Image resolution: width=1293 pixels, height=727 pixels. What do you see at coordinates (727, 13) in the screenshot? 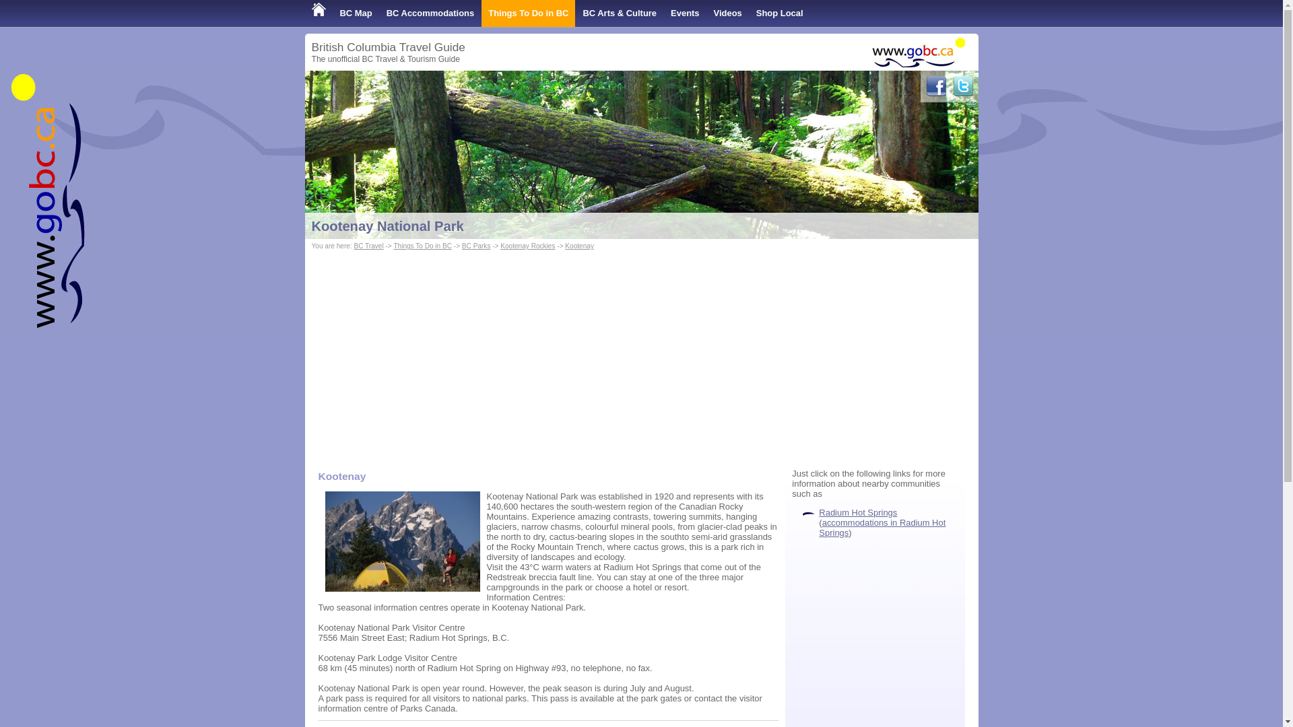
I see `Videos` at bounding box center [727, 13].